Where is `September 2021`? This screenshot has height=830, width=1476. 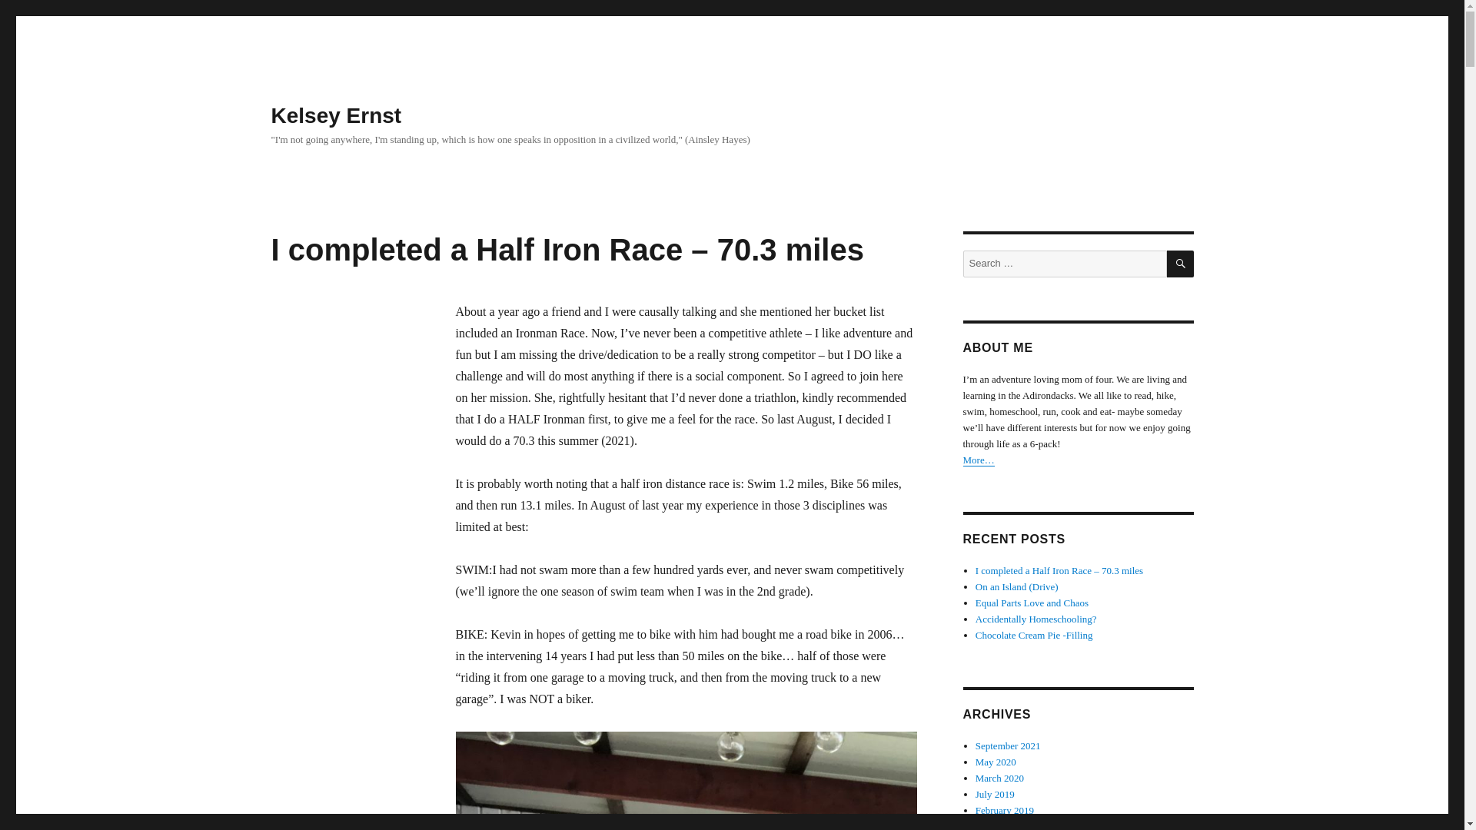
September 2021 is located at coordinates (1008, 745).